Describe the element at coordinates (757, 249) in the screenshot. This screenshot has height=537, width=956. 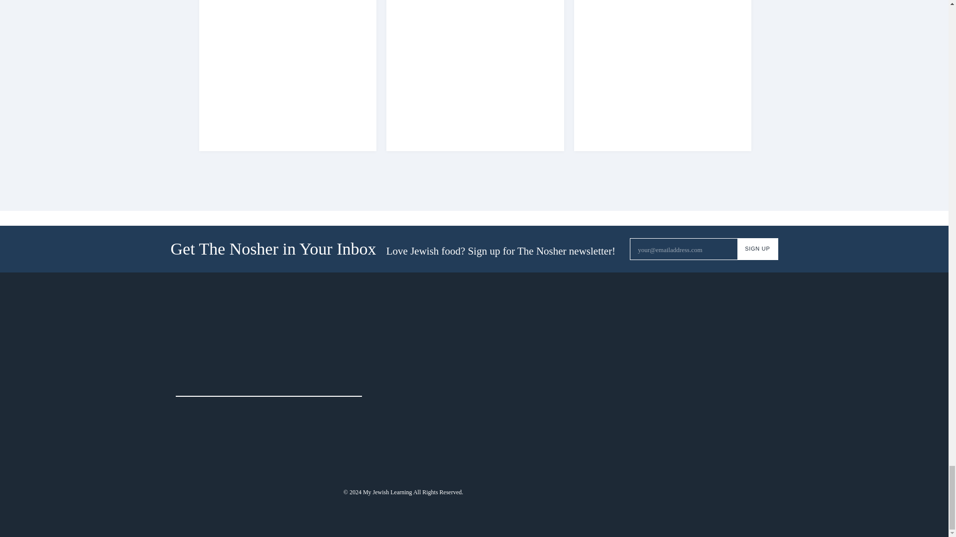
I see `SIGN UP` at that location.